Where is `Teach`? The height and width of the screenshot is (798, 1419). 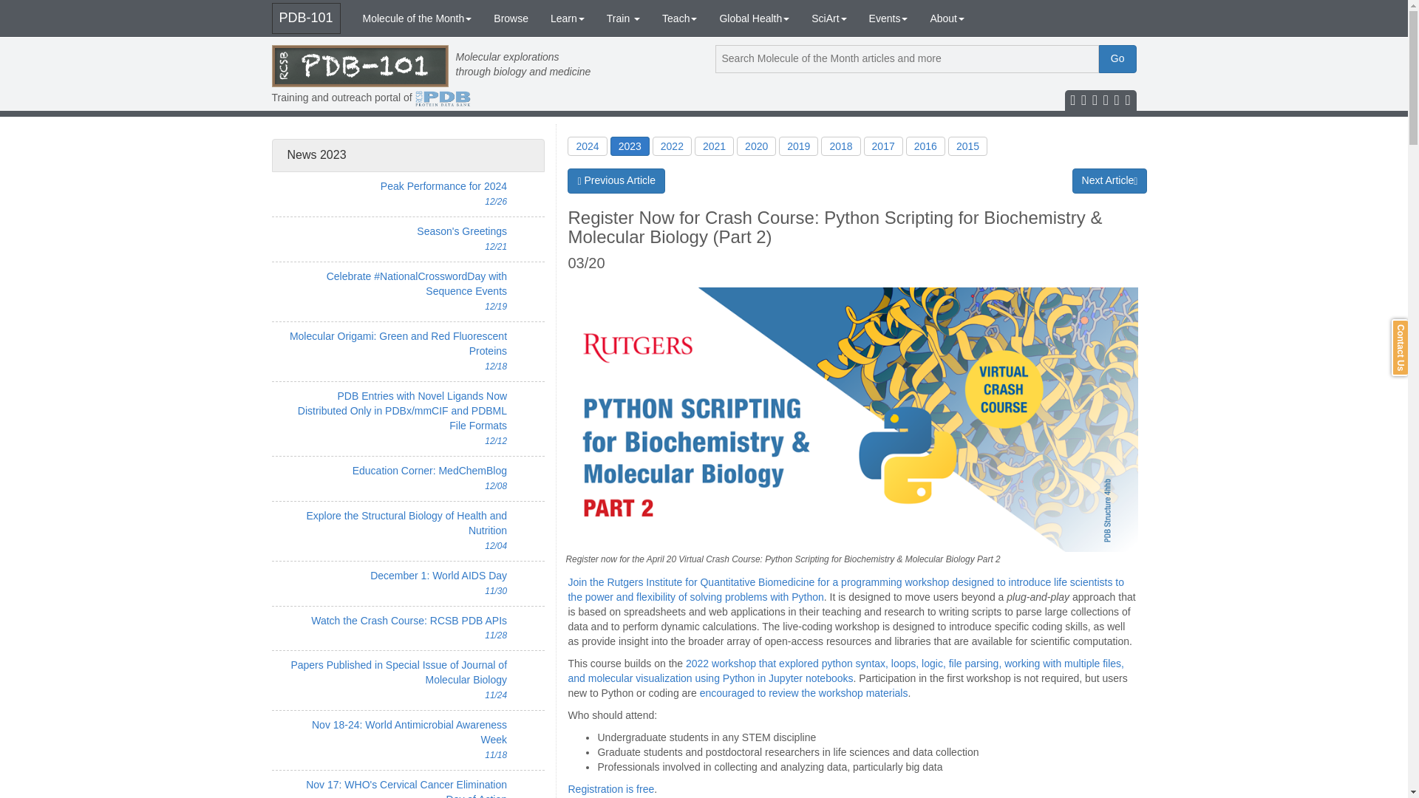 Teach is located at coordinates (680, 18).